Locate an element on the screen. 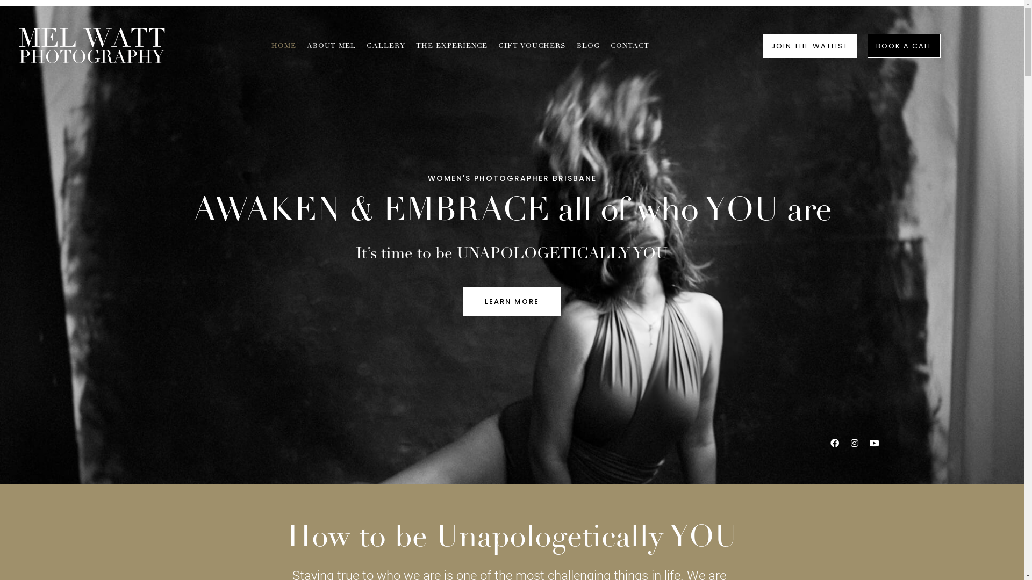  GIFT VOUCHERS is located at coordinates (532, 46).